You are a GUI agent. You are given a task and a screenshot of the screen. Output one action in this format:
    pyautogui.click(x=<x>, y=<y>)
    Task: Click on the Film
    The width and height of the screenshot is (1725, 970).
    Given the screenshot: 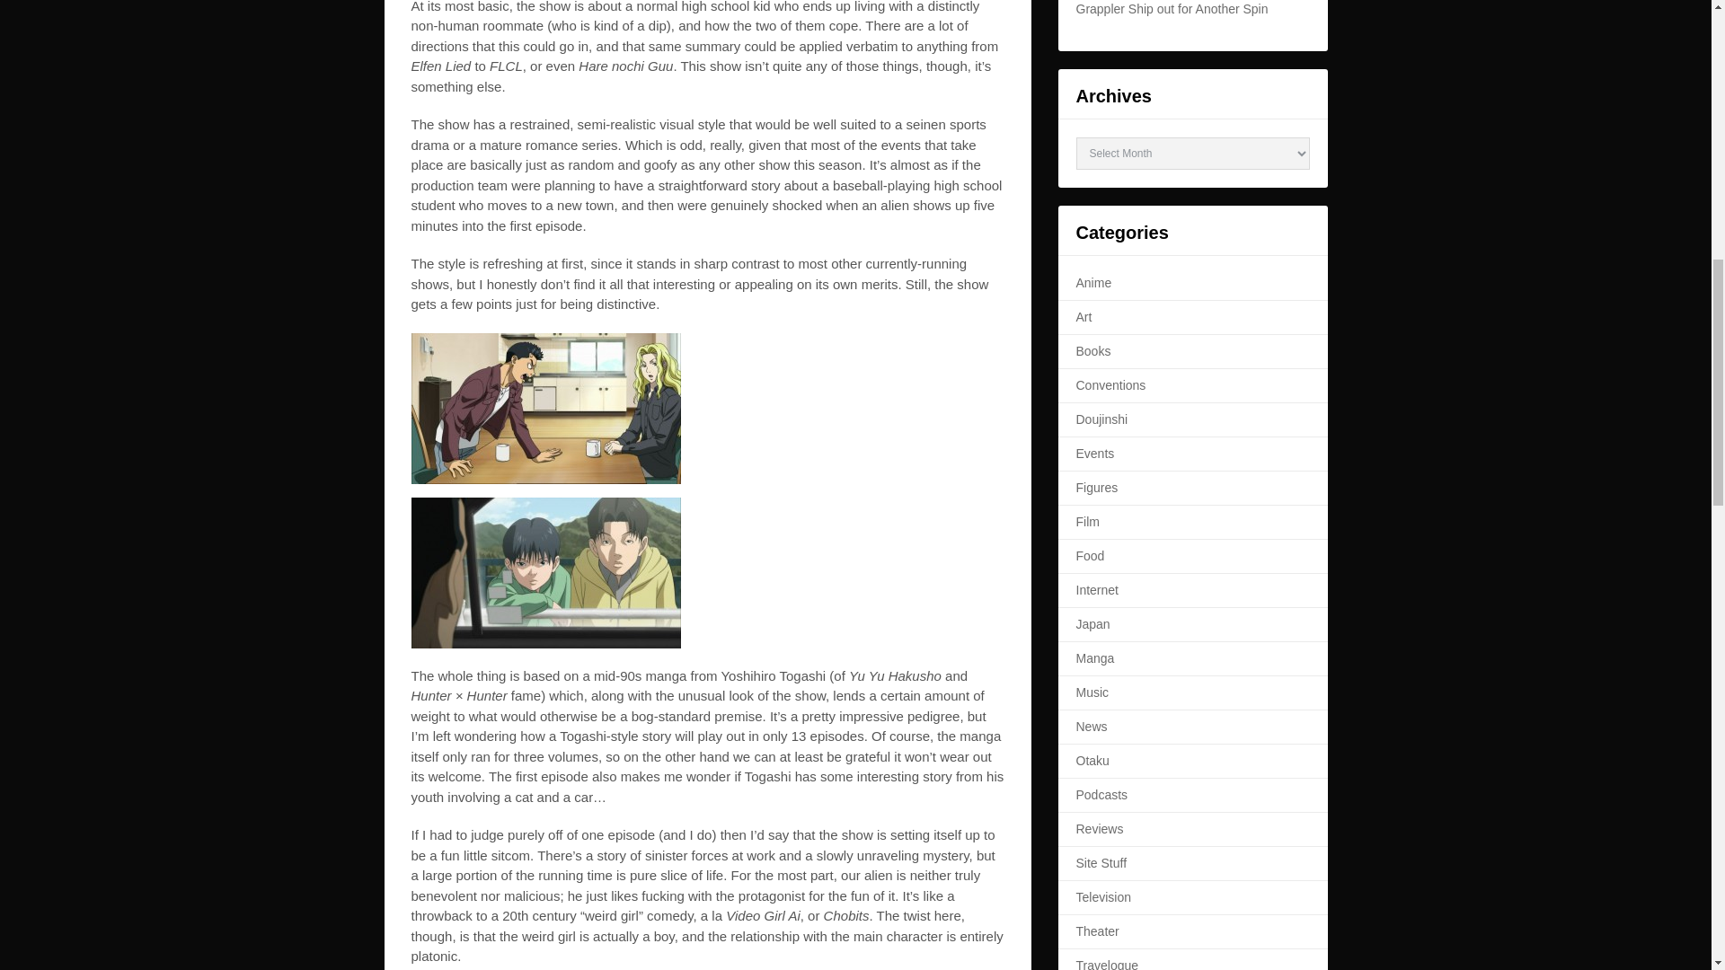 What is the action you would take?
    pyautogui.click(x=1088, y=521)
    